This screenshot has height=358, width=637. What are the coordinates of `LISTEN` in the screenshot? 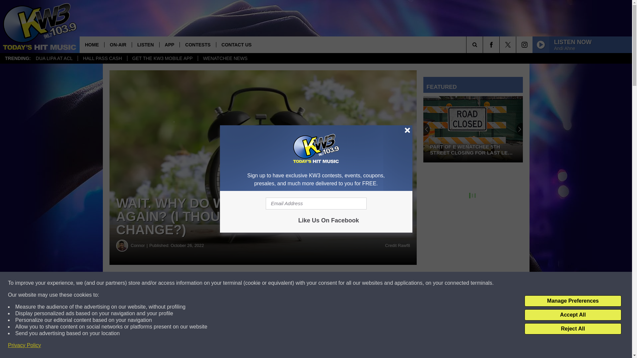 It's located at (145, 44).